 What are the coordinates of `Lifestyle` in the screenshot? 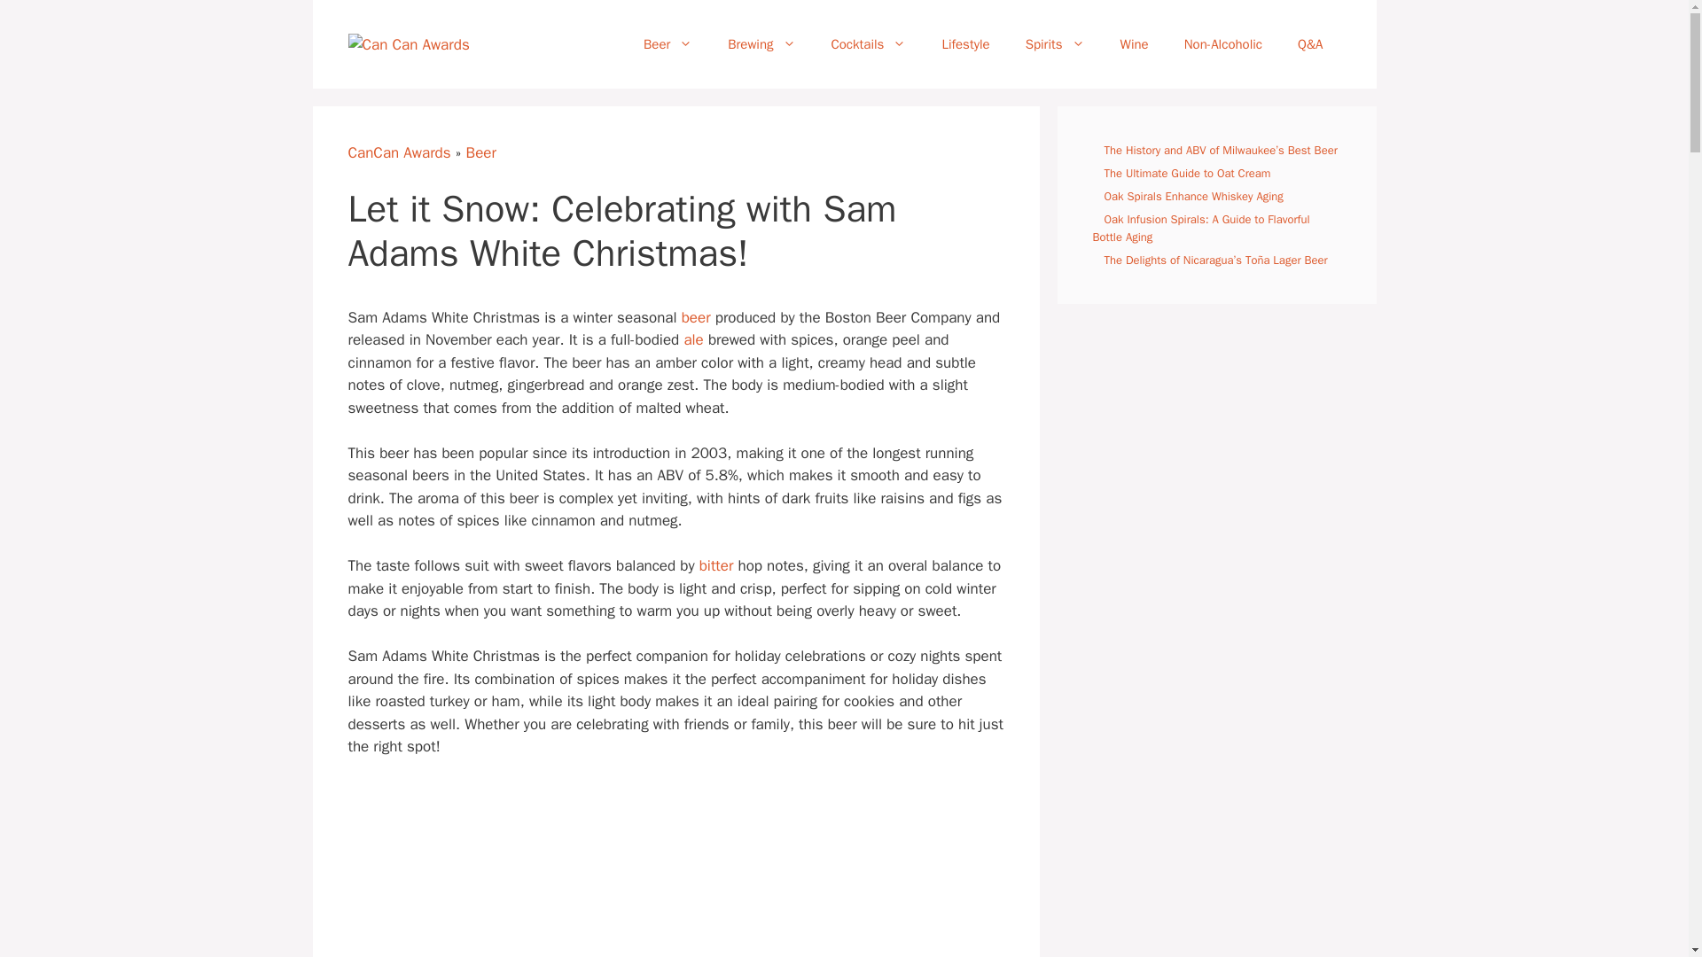 It's located at (965, 44).